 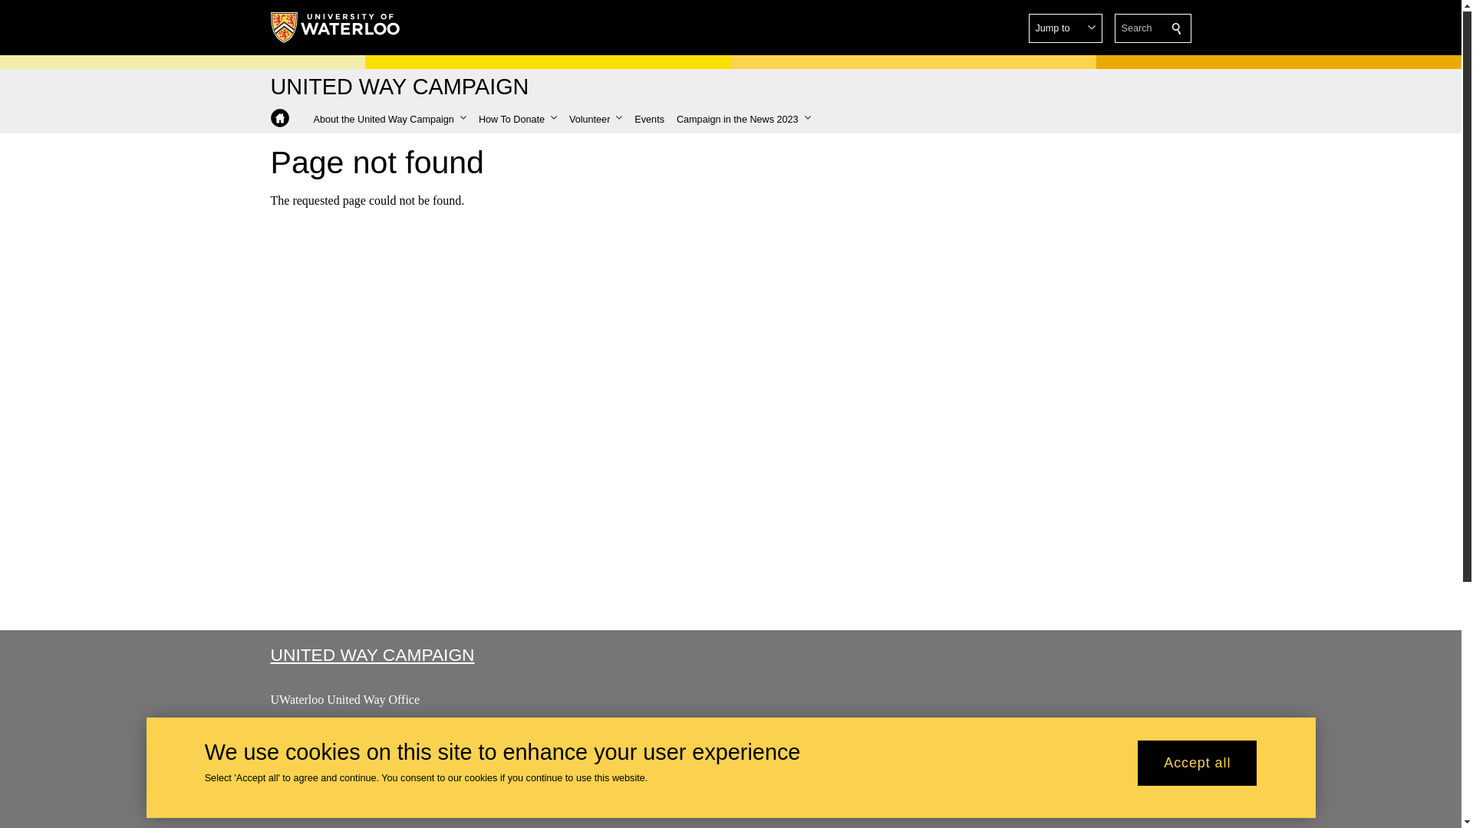 I want to click on Campaign in the News 2023, so click(x=743, y=120).